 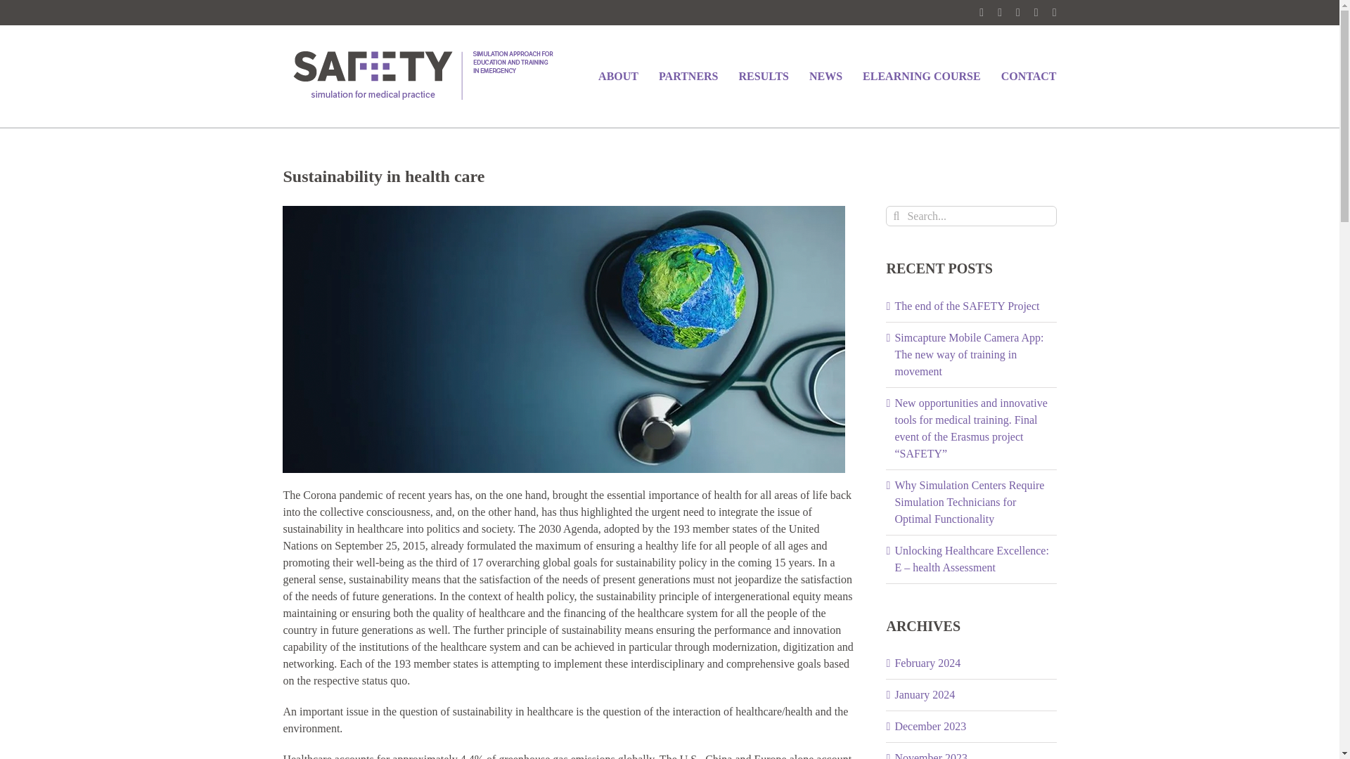 What do you see at coordinates (931, 755) in the screenshot?
I see `November 2023` at bounding box center [931, 755].